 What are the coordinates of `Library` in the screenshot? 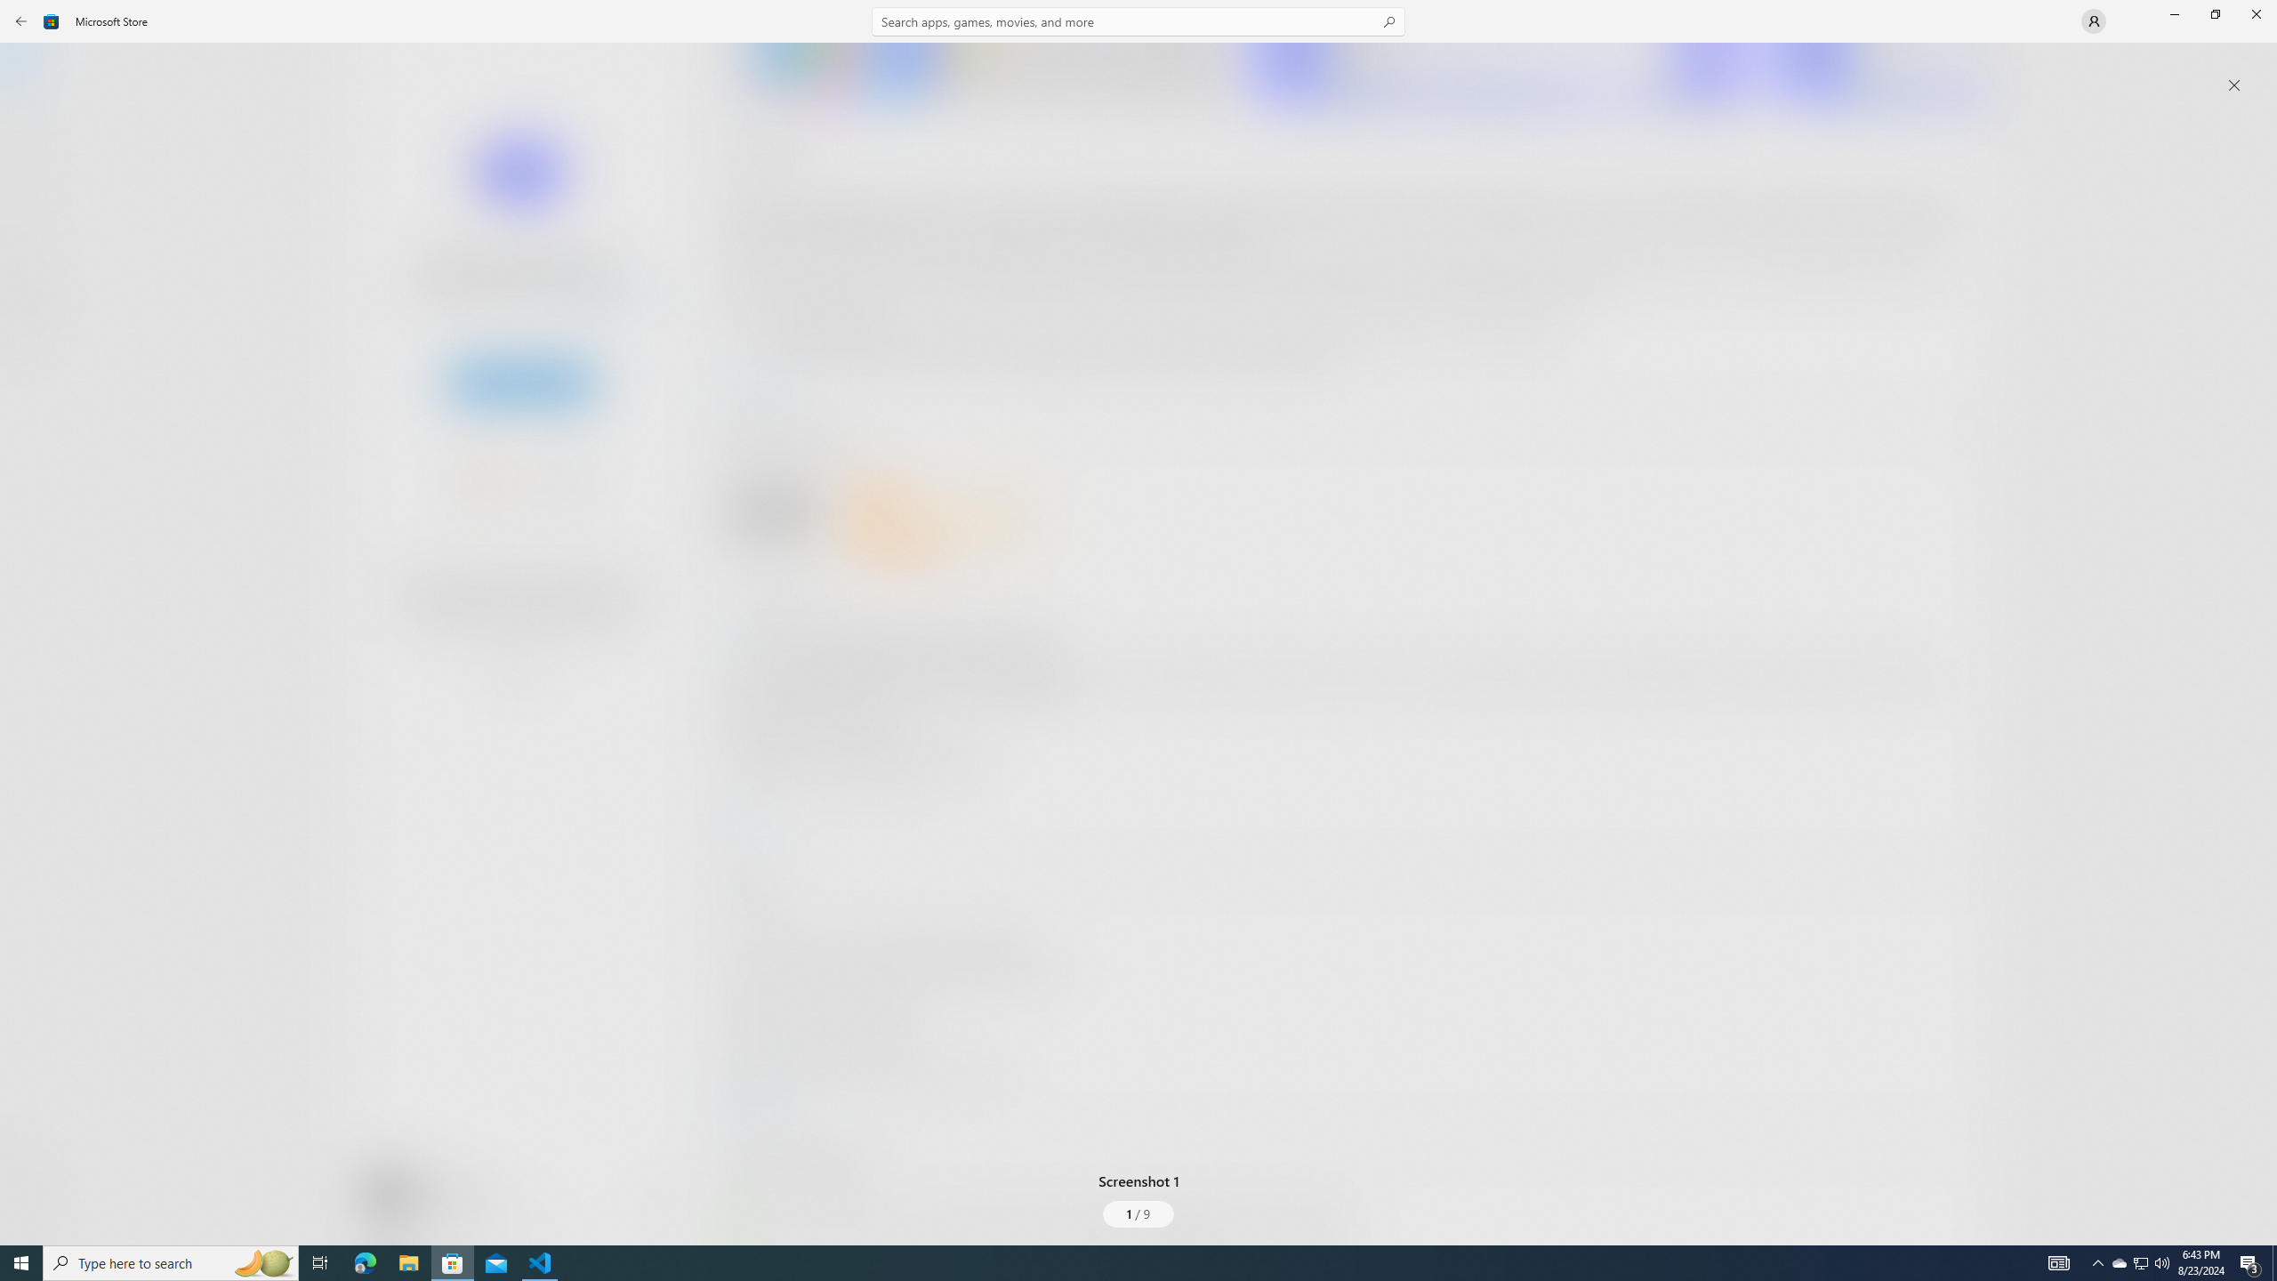 It's located at (32, 1211).